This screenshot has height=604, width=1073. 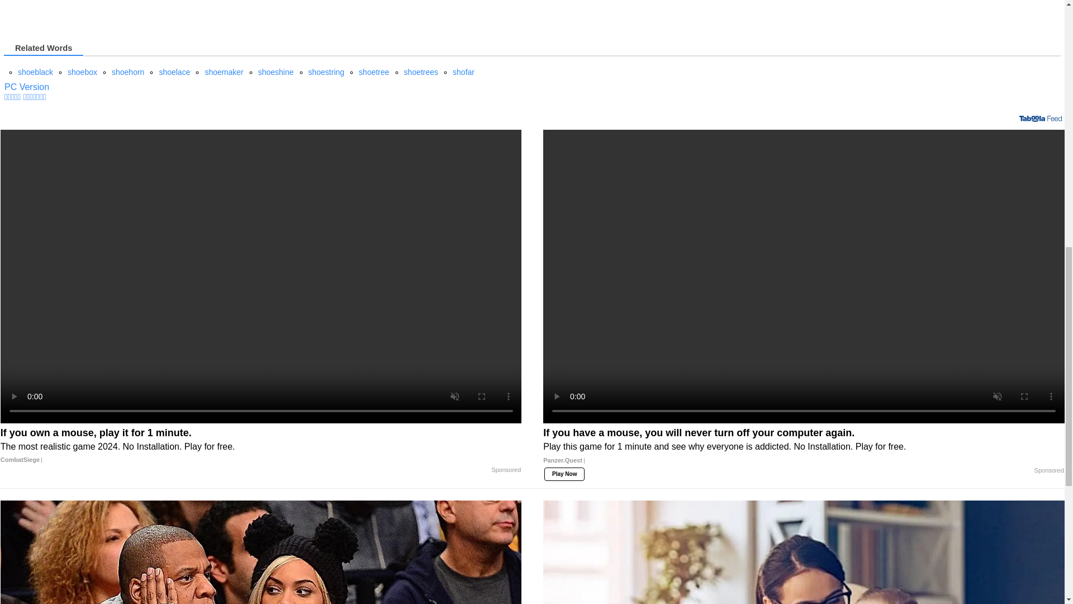 What do you see at coordinates (27, 87) in the screenshot?
I see `shoemaking in a sentence` at bounding box center [27, 87].